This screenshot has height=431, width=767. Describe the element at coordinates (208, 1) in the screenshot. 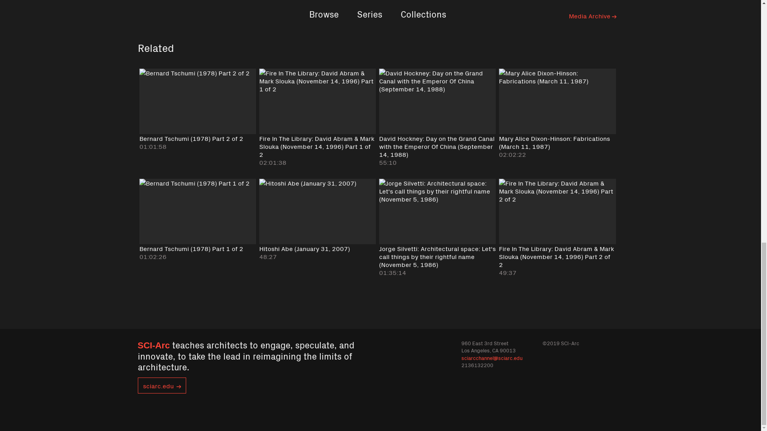

I see `Romantic art` at that location.